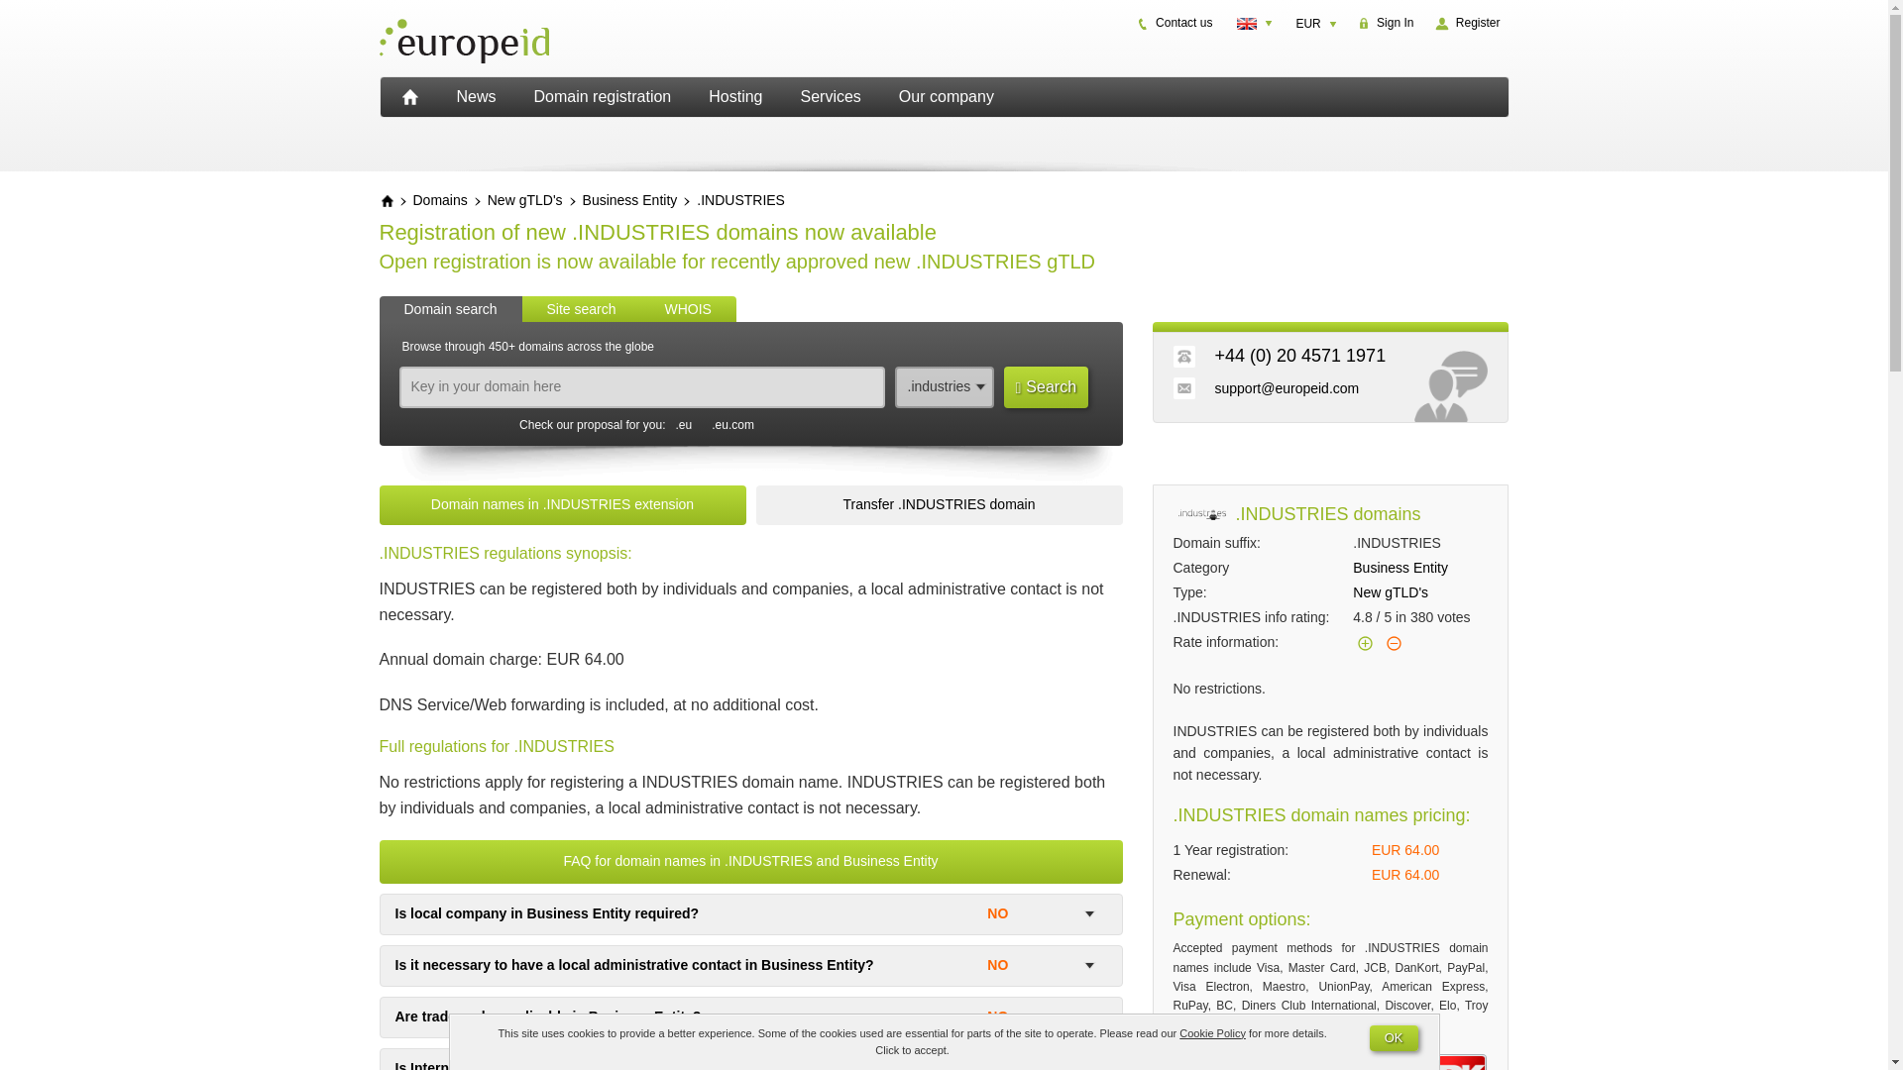 Image resolution: width=1903 pixels, height=1070 pixels. Describe the element at coordinates (603, 96) in the screenshot. I see `Domain registration` at that location.